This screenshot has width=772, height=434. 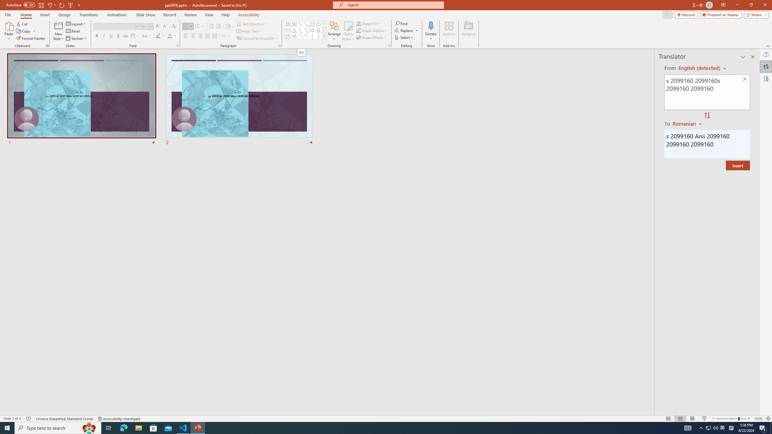 What do you see at coordinates (96, 36) in the screenshot?
I see `Bold` at bounding box center [96, 36].